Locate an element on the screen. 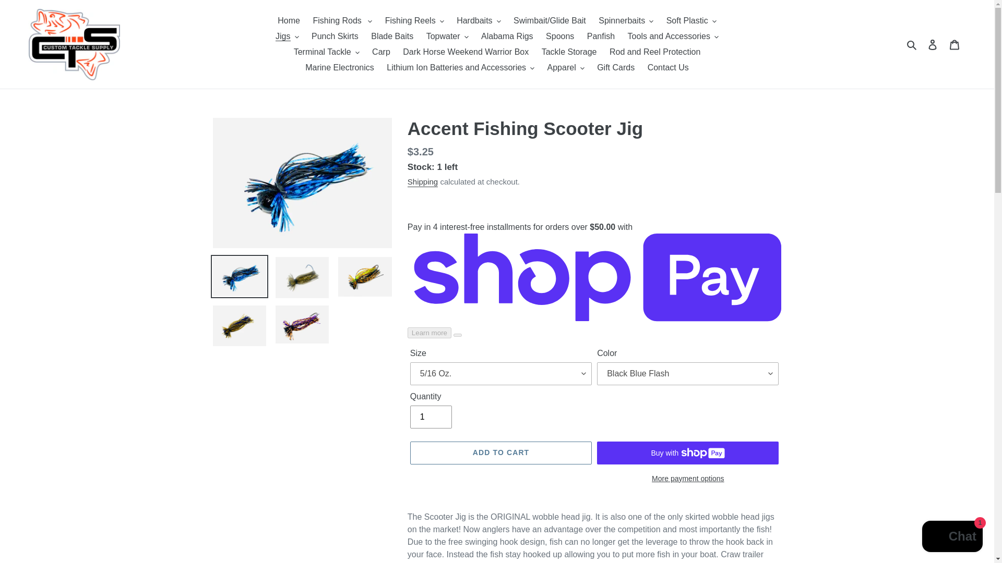 This screenshot has height=563, width=1002. Home is located at coordinates (289, 21).